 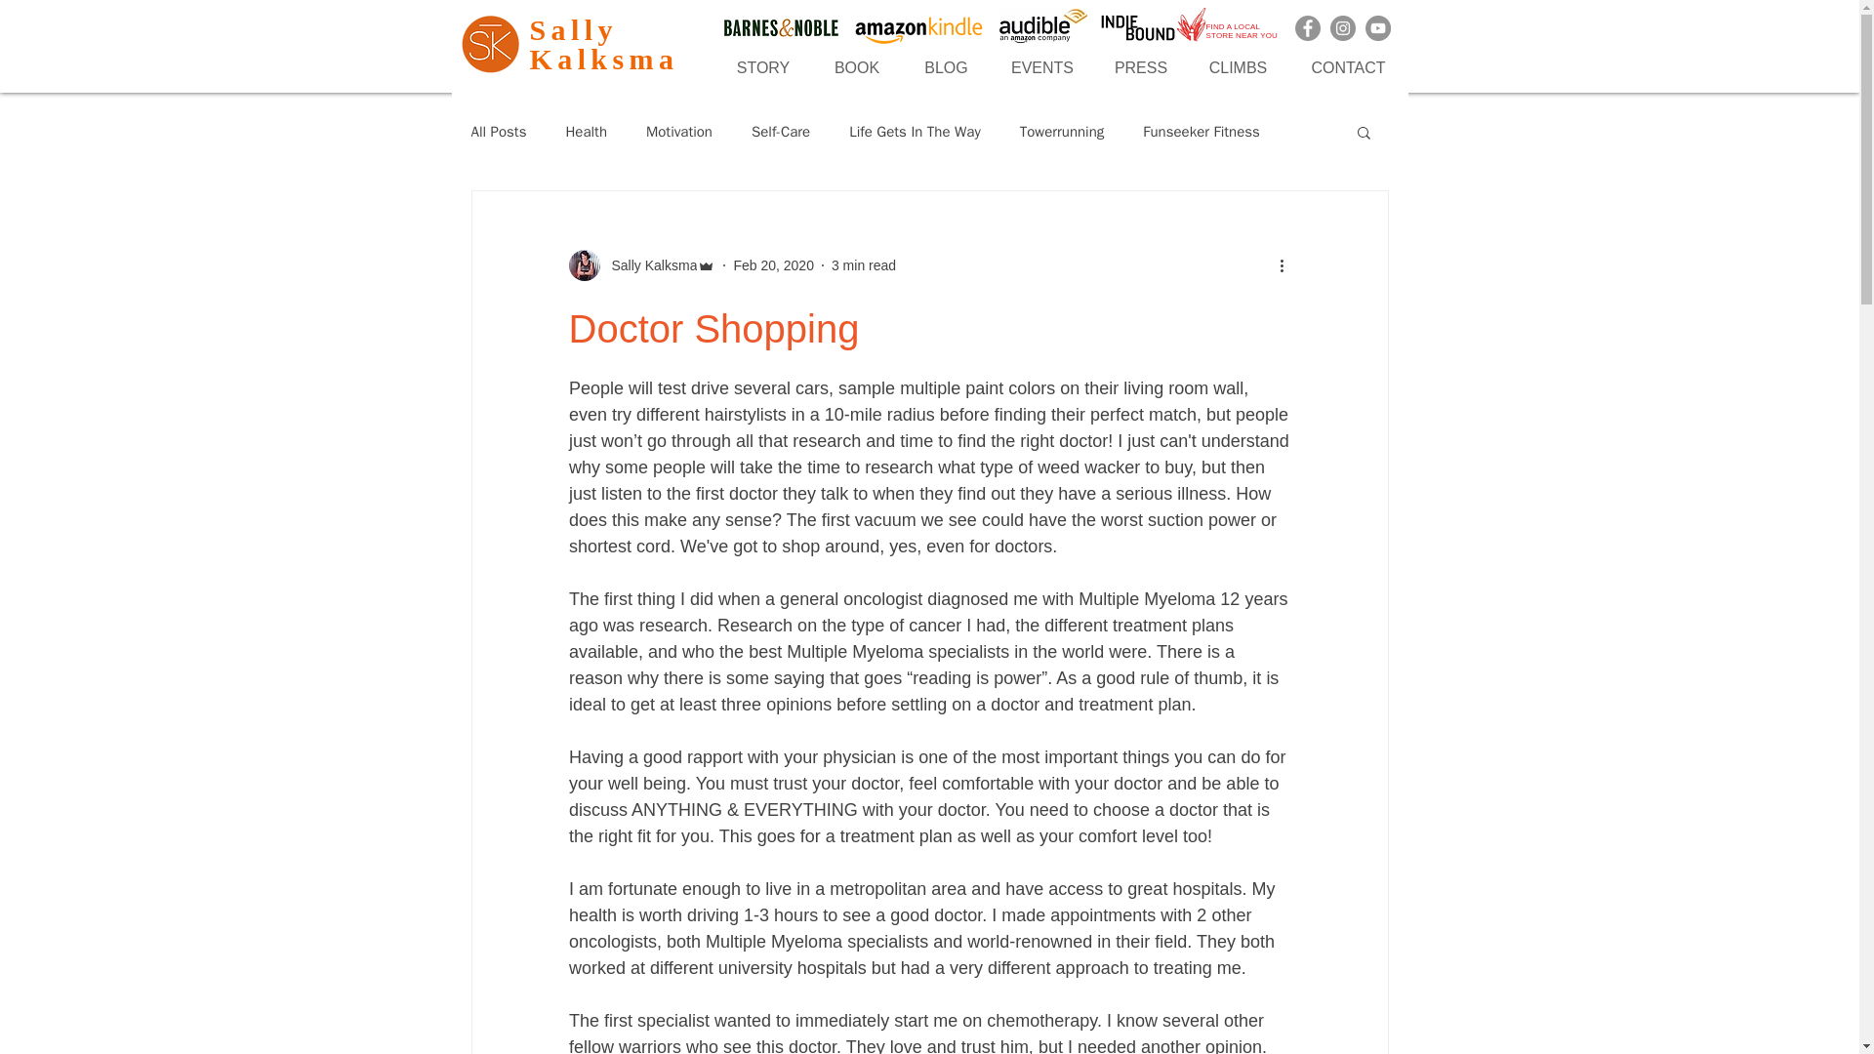 I want to click on Health, so click(x=586, y=132).